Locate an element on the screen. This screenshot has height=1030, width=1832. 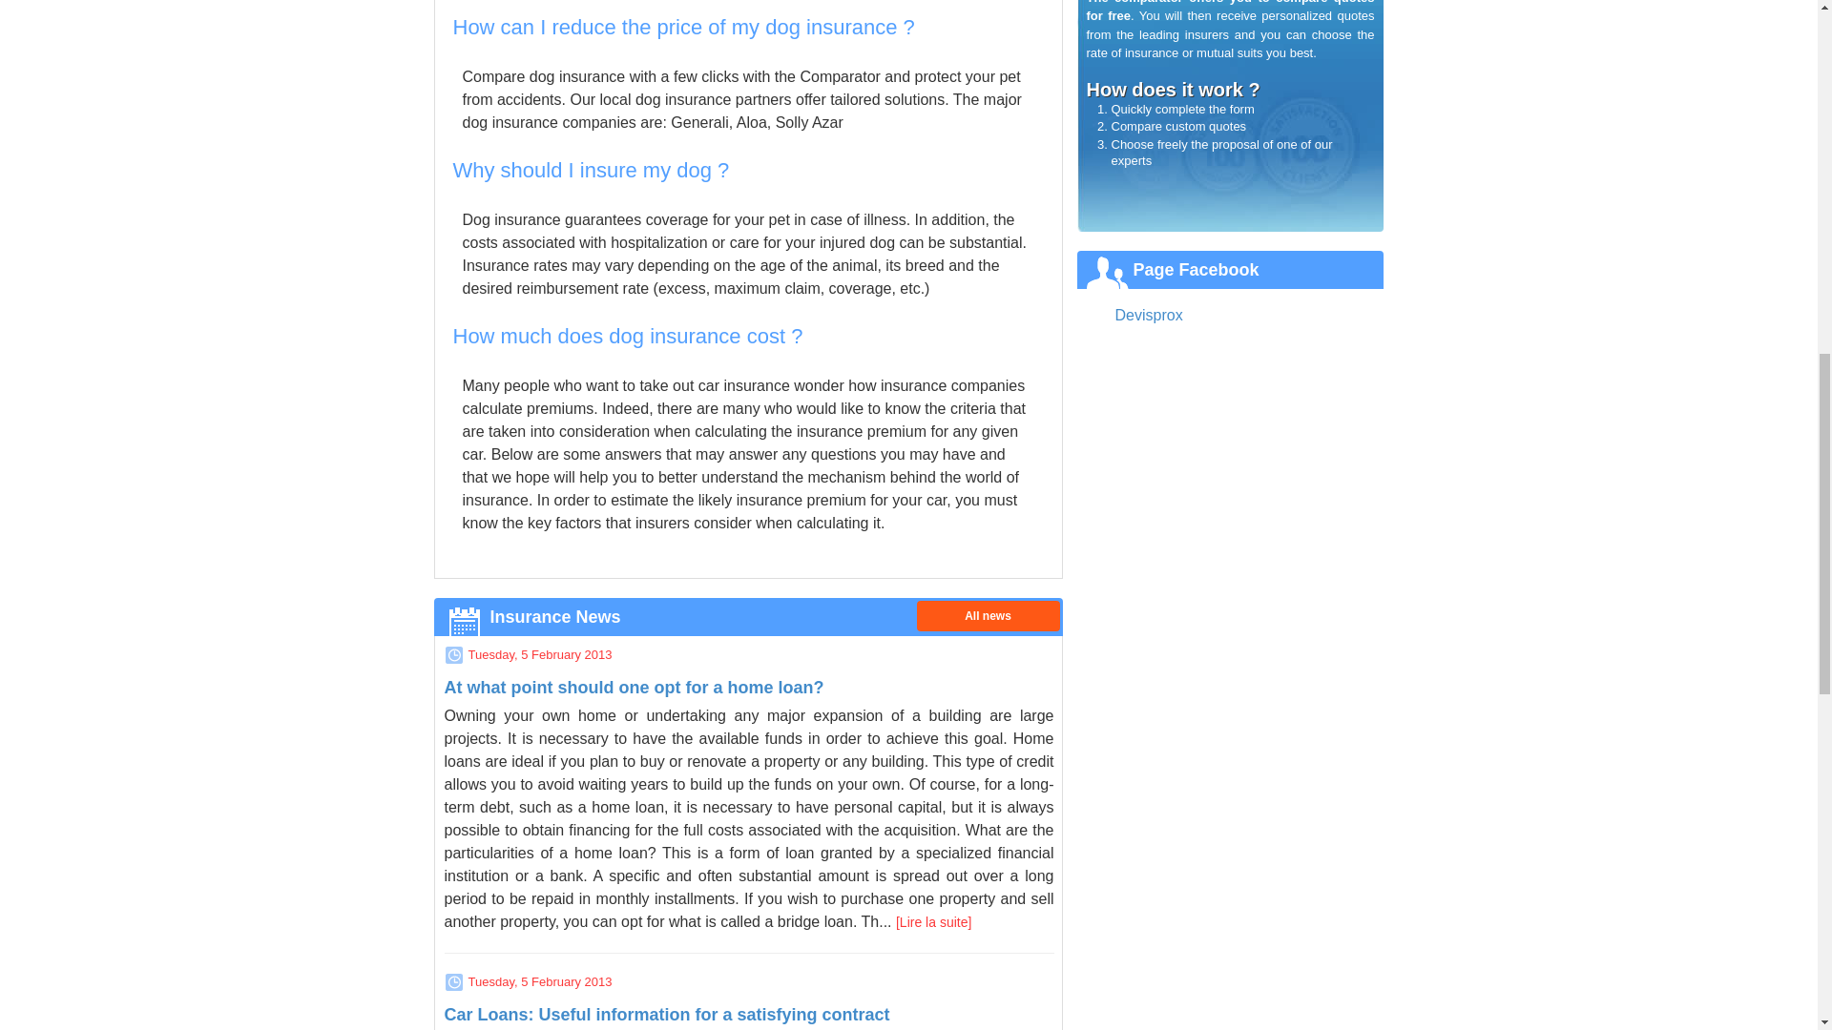
At what point should one opt for a home loan? is located at coordinates (933, 922).